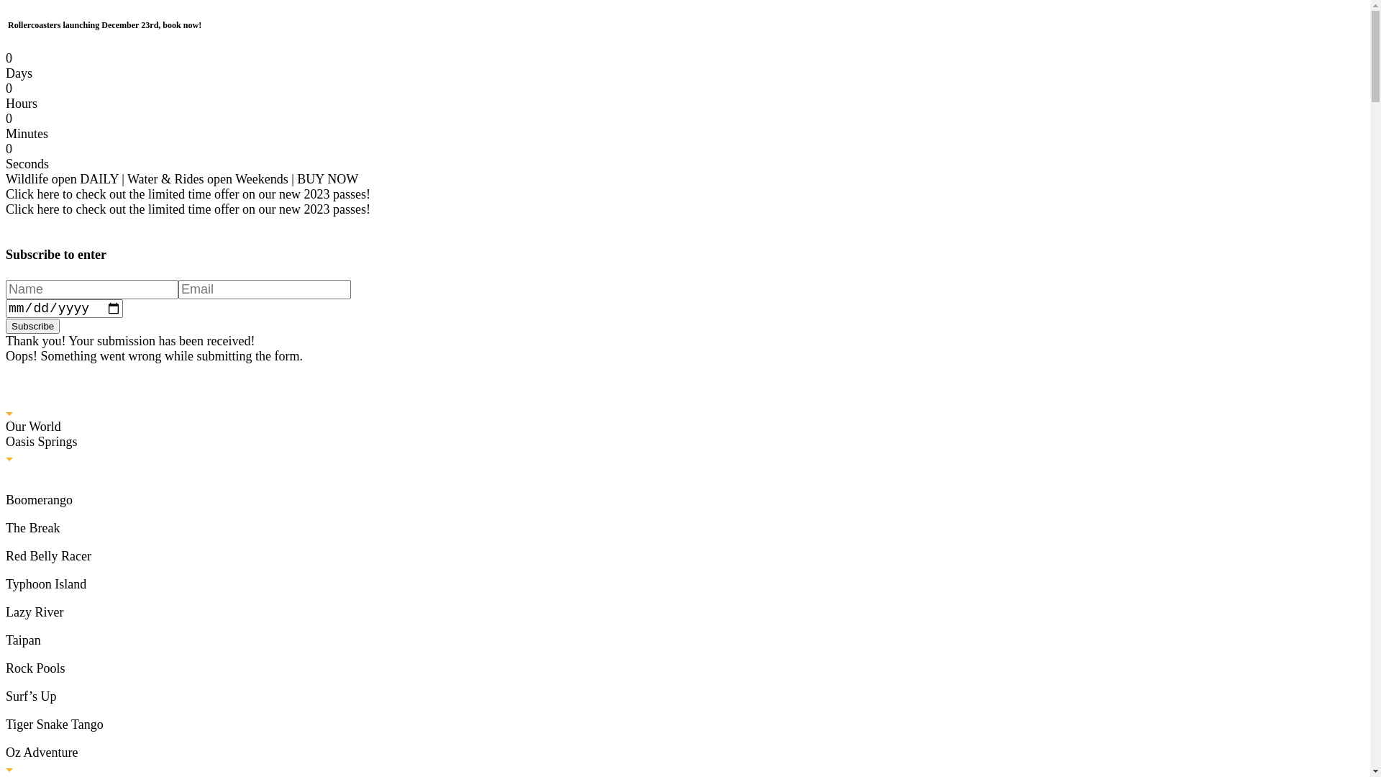 This screenshot has width=1381, height=777. What do you see at coordinates (685, 501) in the screenshot?
I see `Boomerango` at bounding box center [685, 501].